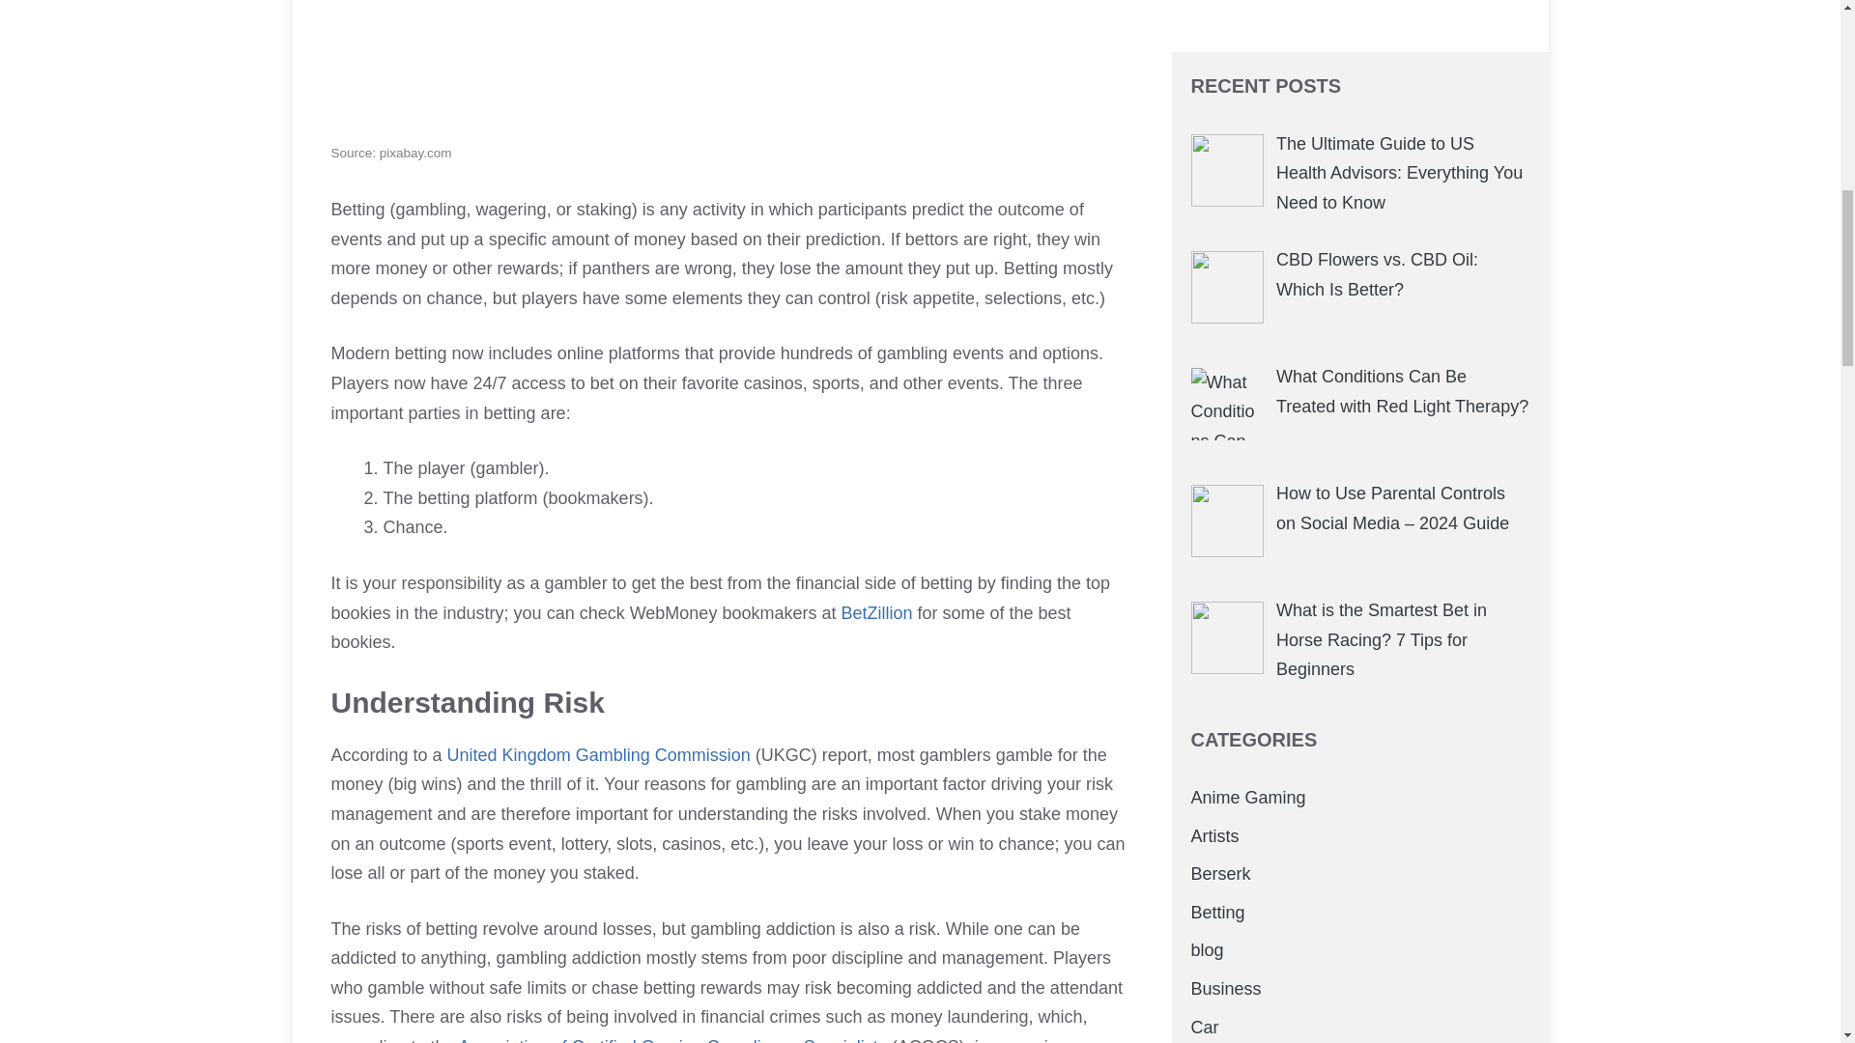 The height and width of the screenshot is (1043, 1855). Describe the element at coordinates (599, 755) in the screenshot. I see `United Kingdom Gambling Commission` at that location.